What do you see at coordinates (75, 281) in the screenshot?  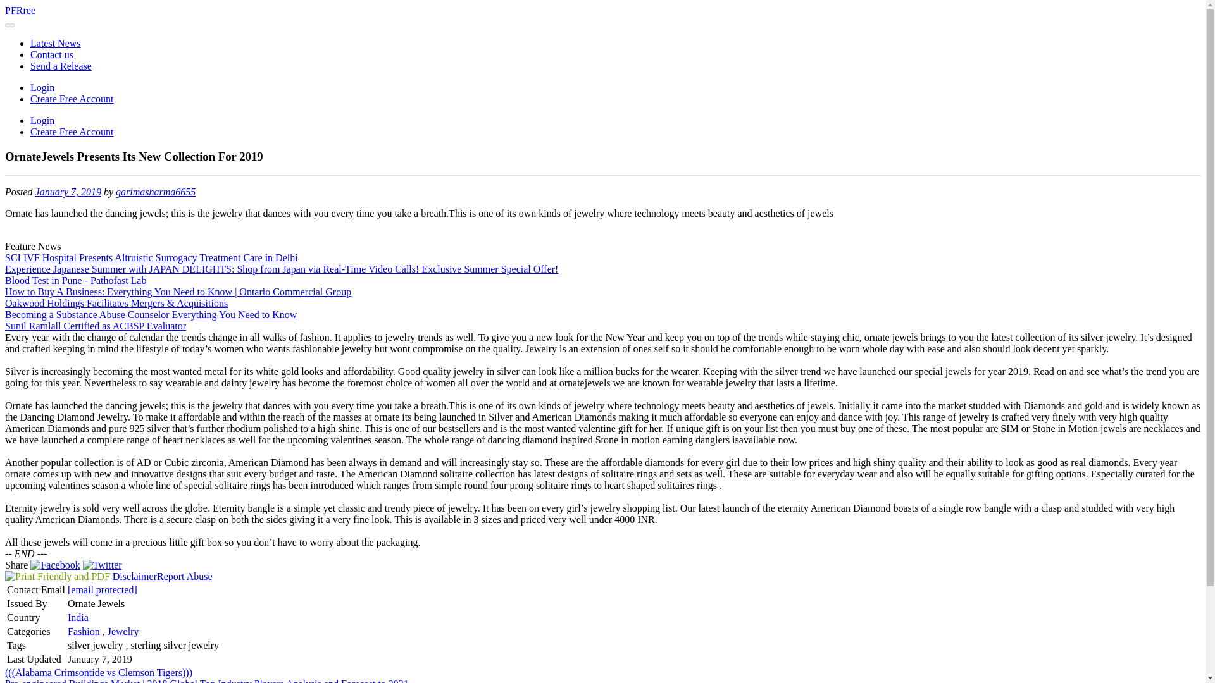 I see `Blood Test in Pune - Pathofast Lab` at bounding box center [75, 281].